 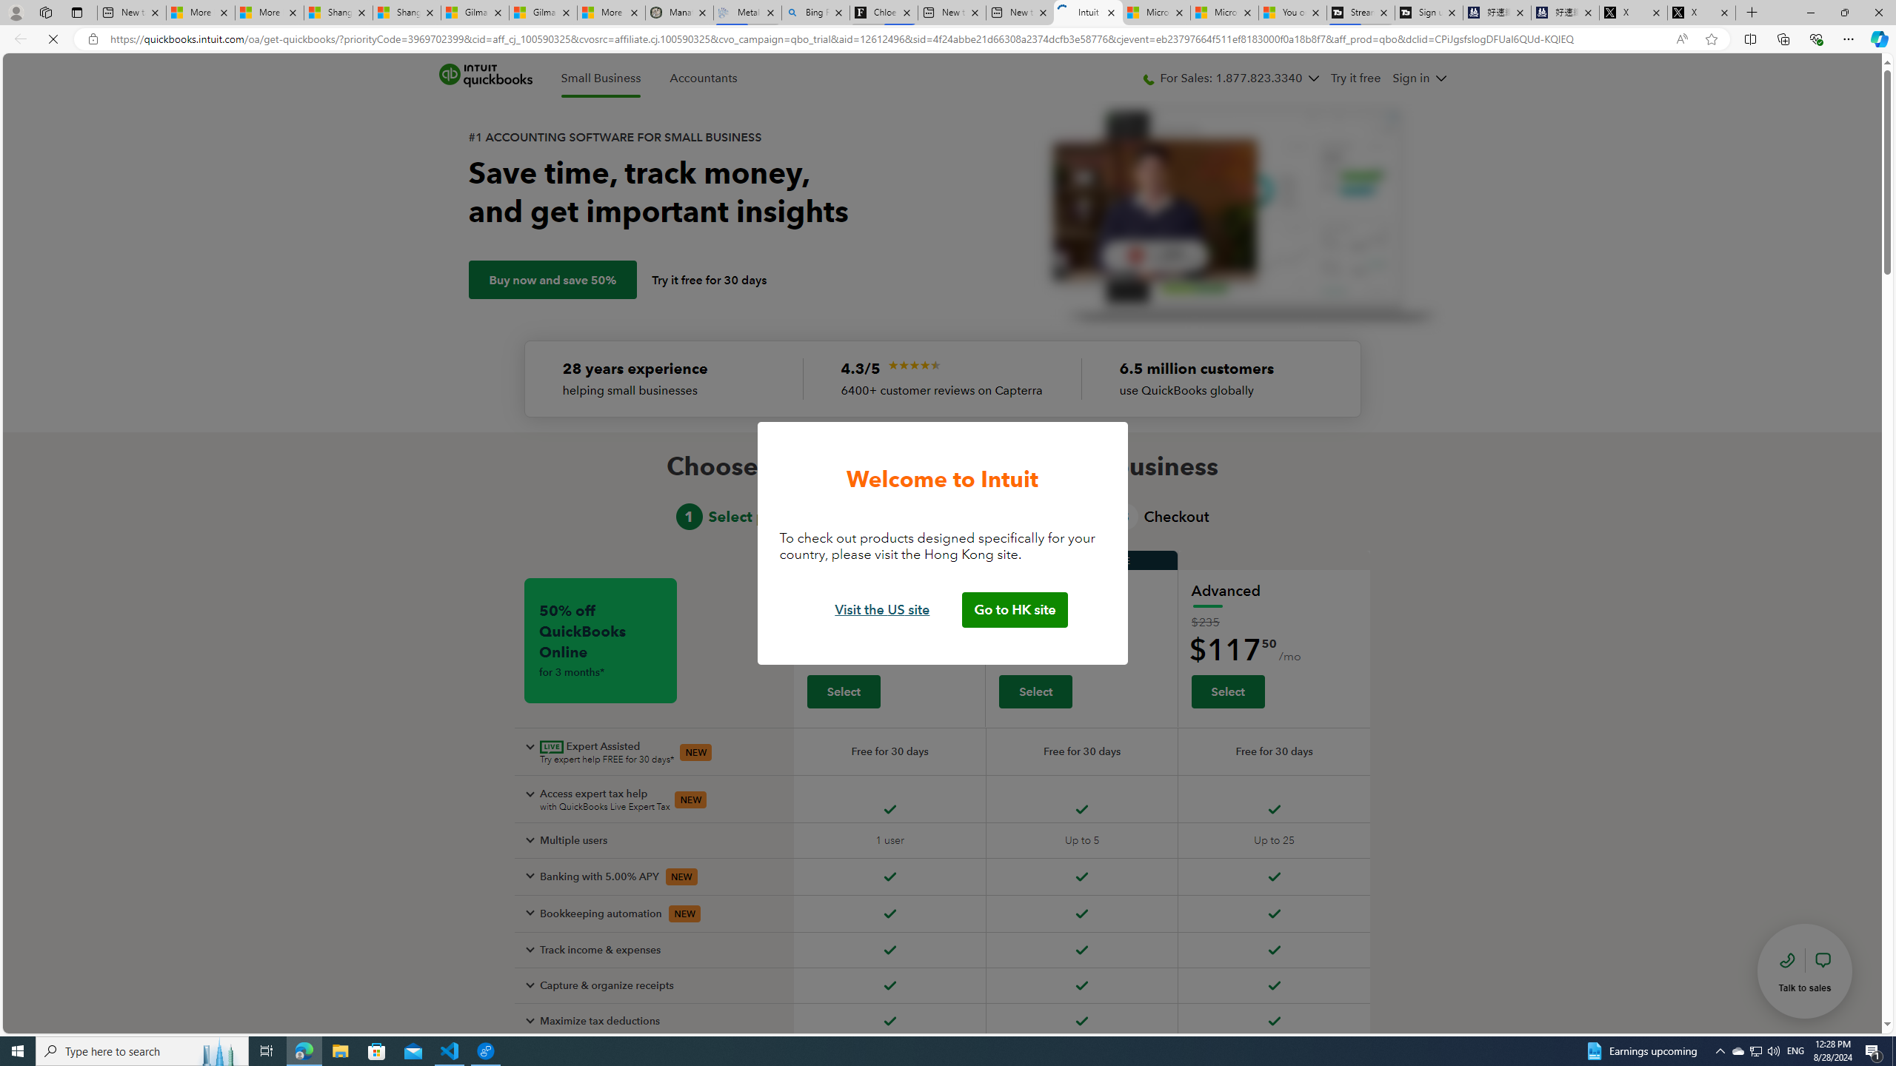 I want to click on PhoneIcon, so click(x=1148, y=80).